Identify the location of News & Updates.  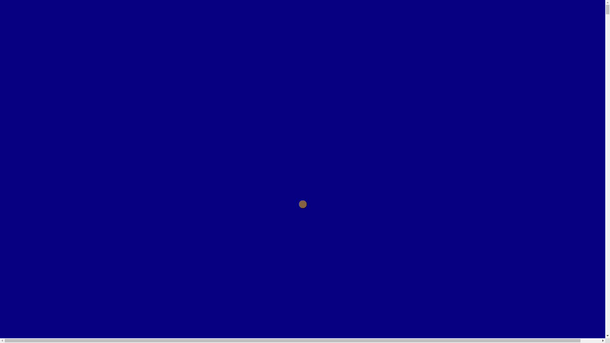
(32, 216).